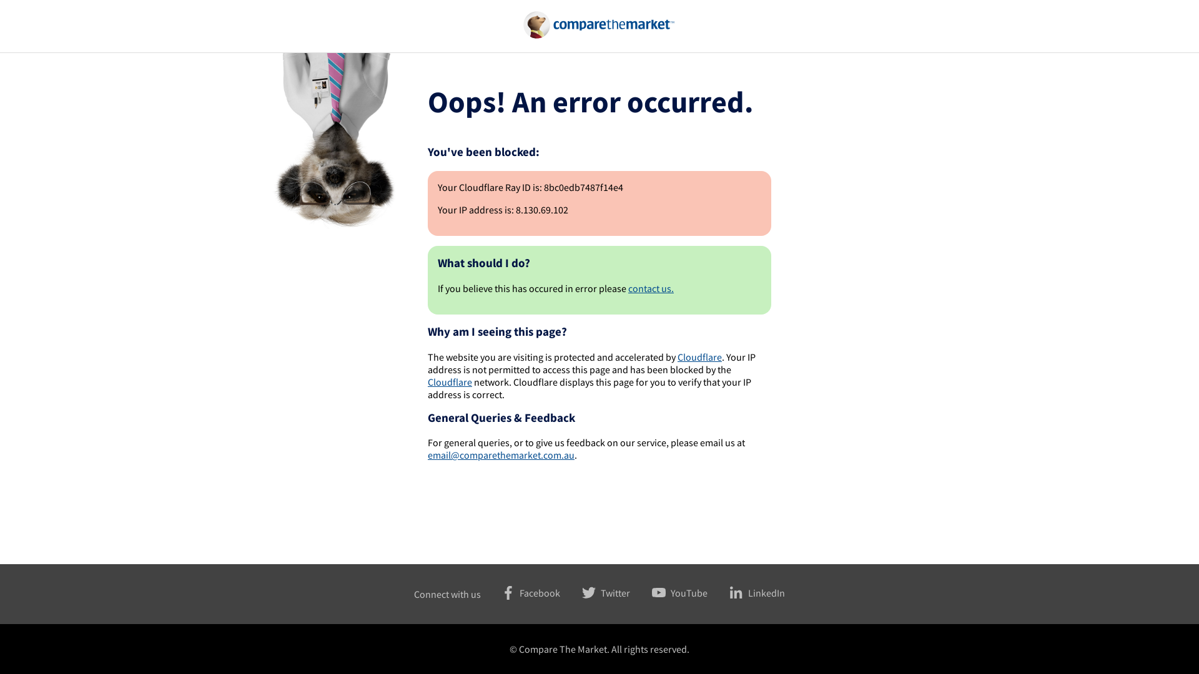 The width and height of the screenshot is (1199, 674). I want to click on Logo YouTube, so click(658, 593).